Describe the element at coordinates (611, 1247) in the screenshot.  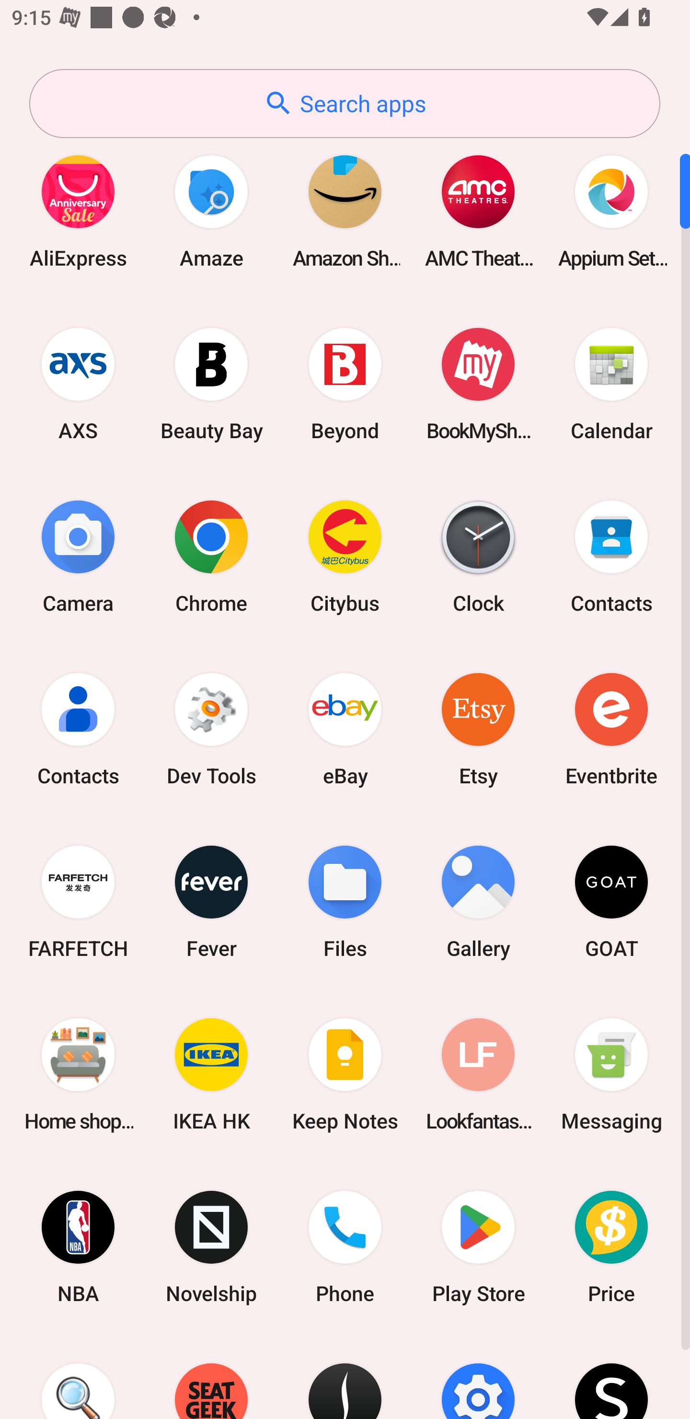
I see `Price` at that location.